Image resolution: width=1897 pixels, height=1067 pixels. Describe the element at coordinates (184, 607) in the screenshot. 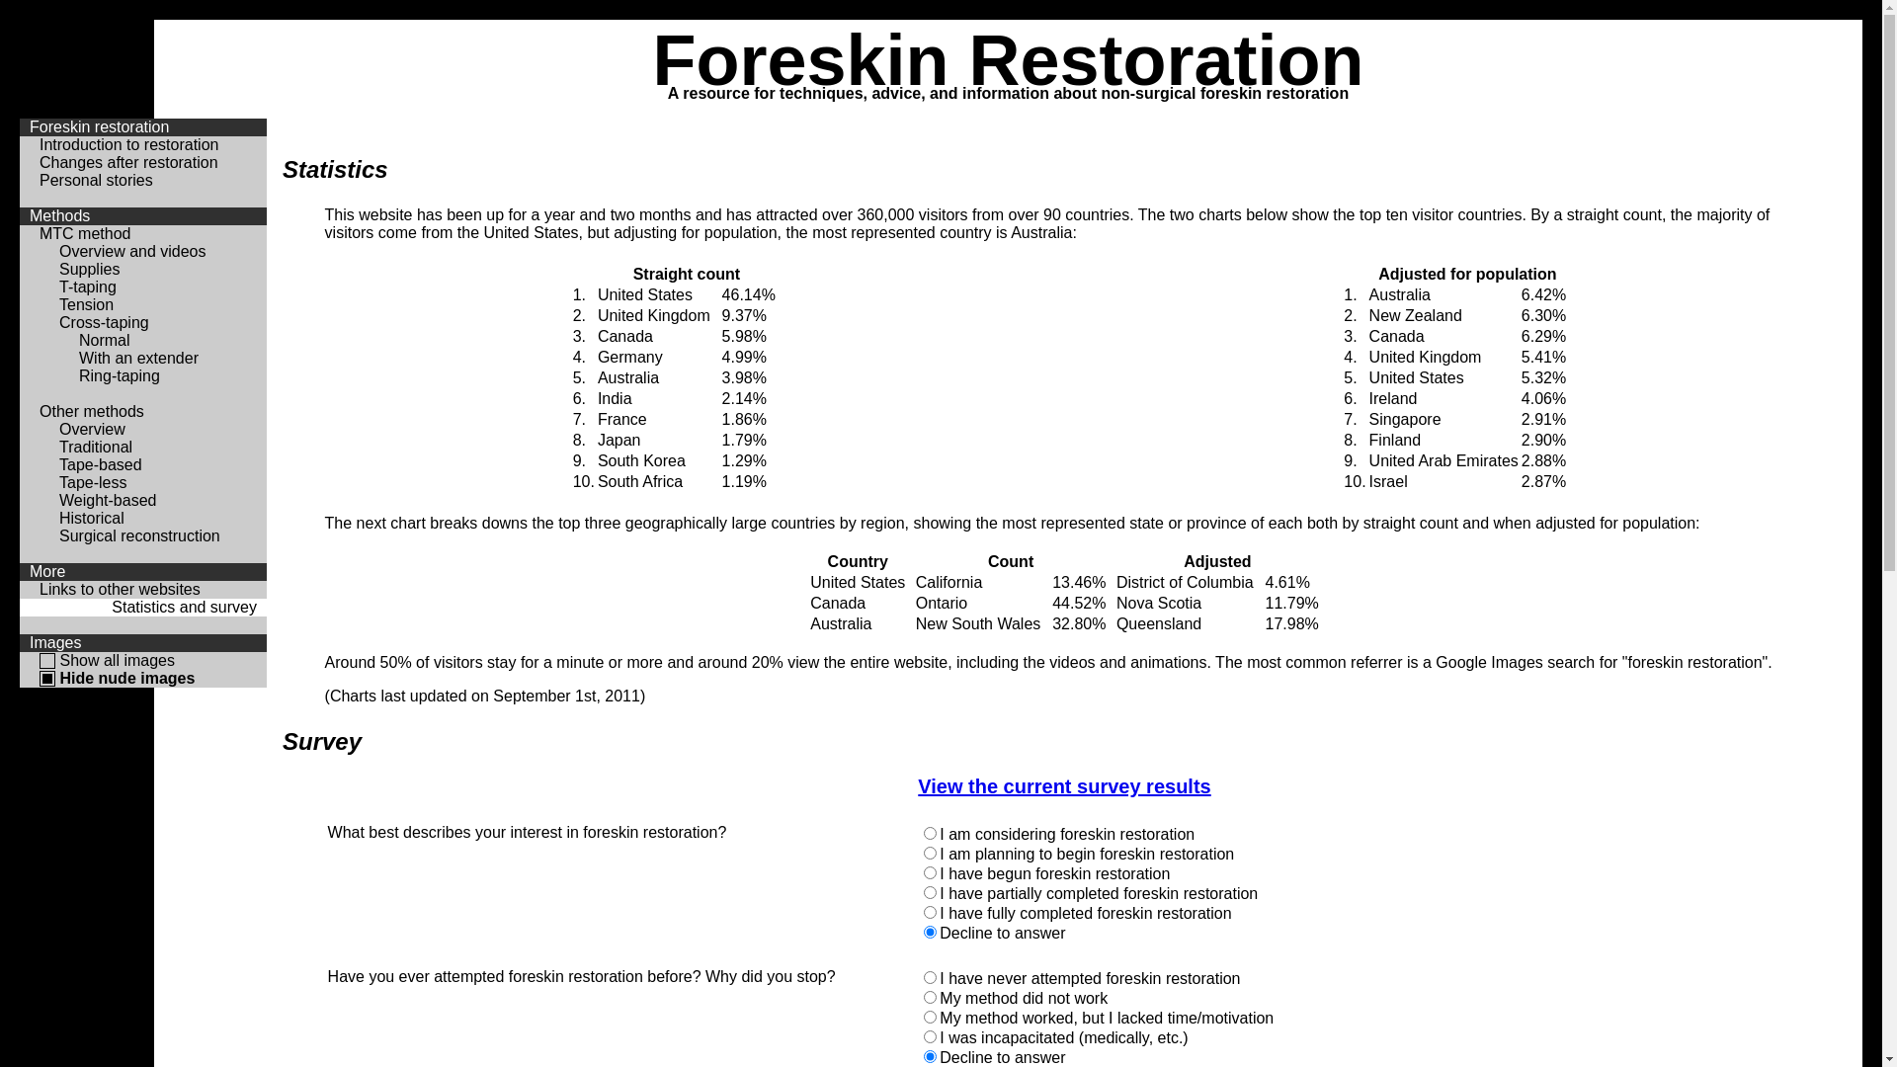

I see `Statistics and survey` at that location.